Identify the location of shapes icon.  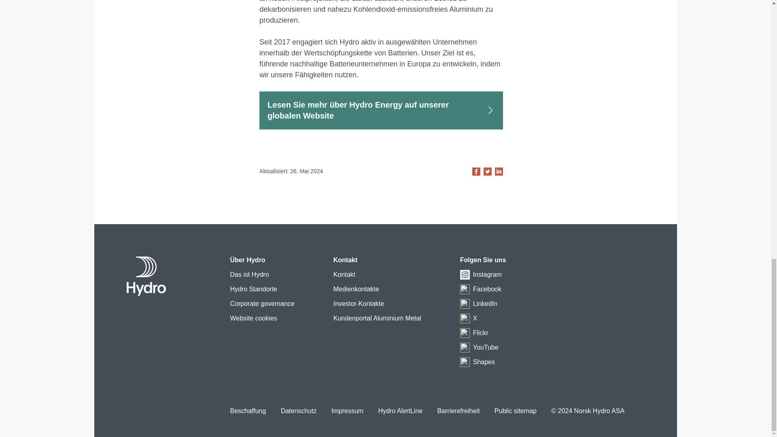
(465, 362).